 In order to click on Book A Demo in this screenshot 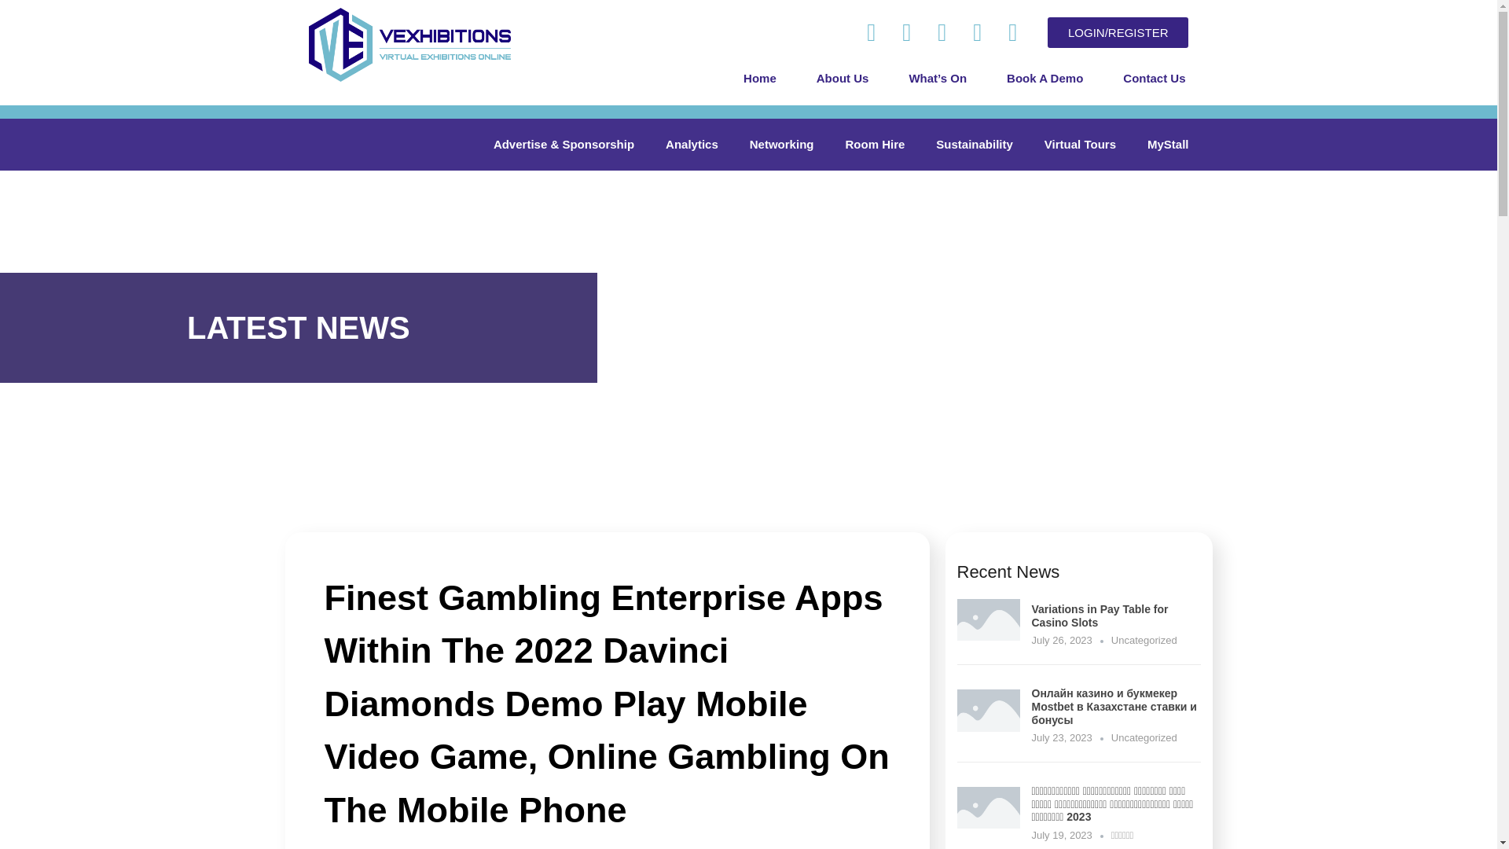, I will do `click(1045, 79)`.